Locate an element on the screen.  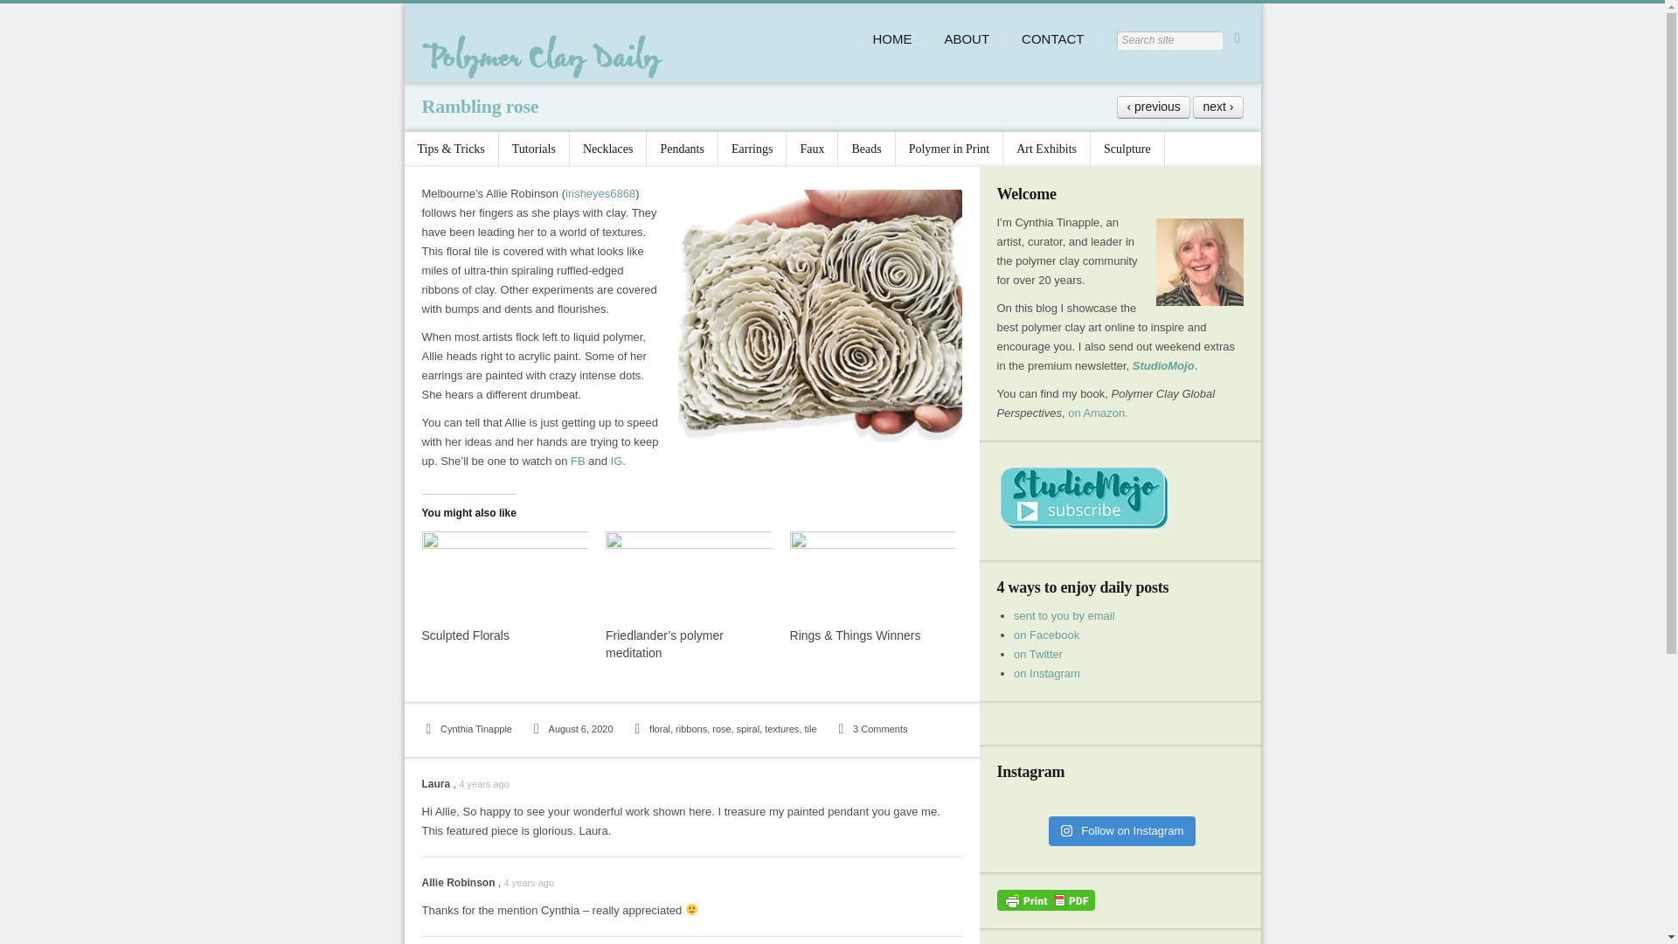
Pendants is located at coordinates (682, 149).